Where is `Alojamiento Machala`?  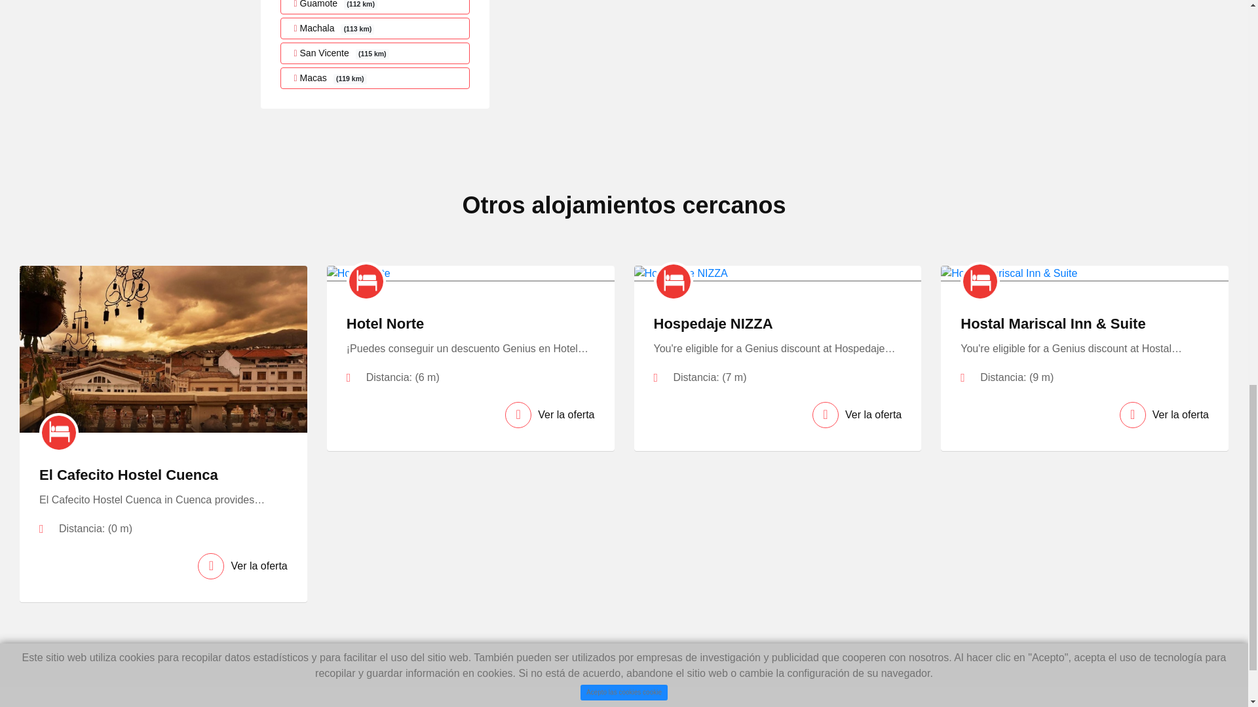 Alojamiento Machala is located at coordinates (375, 29).